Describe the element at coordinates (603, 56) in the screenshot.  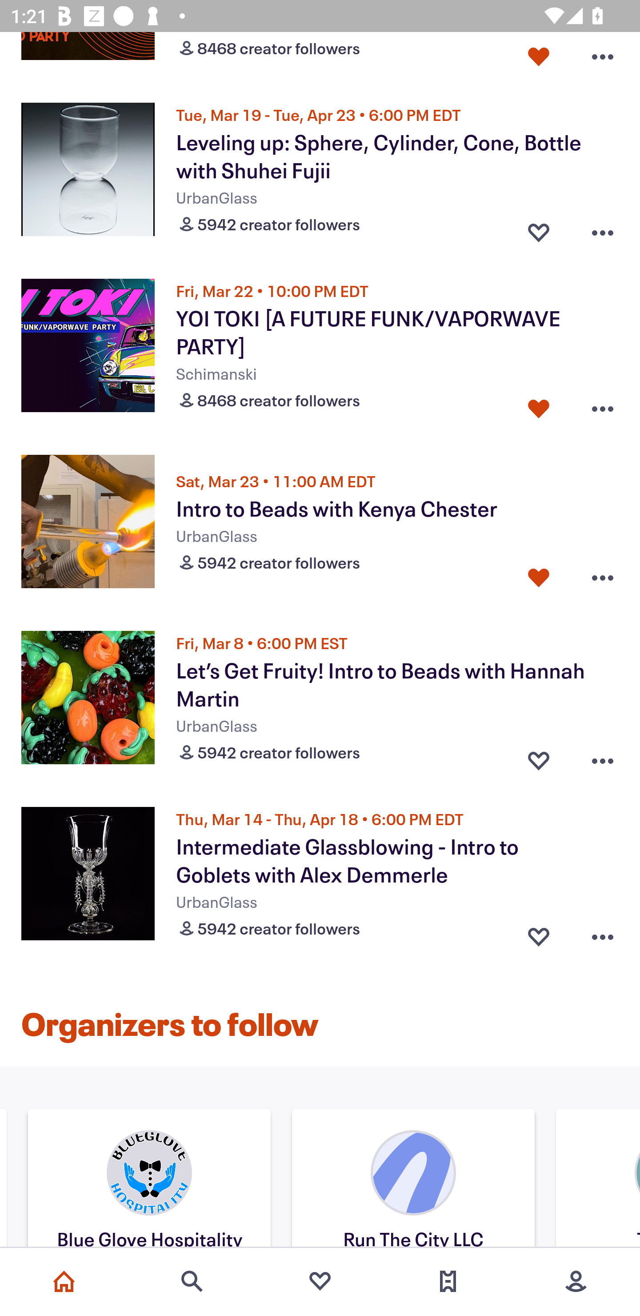
I see `Overflow menu button` at that location.